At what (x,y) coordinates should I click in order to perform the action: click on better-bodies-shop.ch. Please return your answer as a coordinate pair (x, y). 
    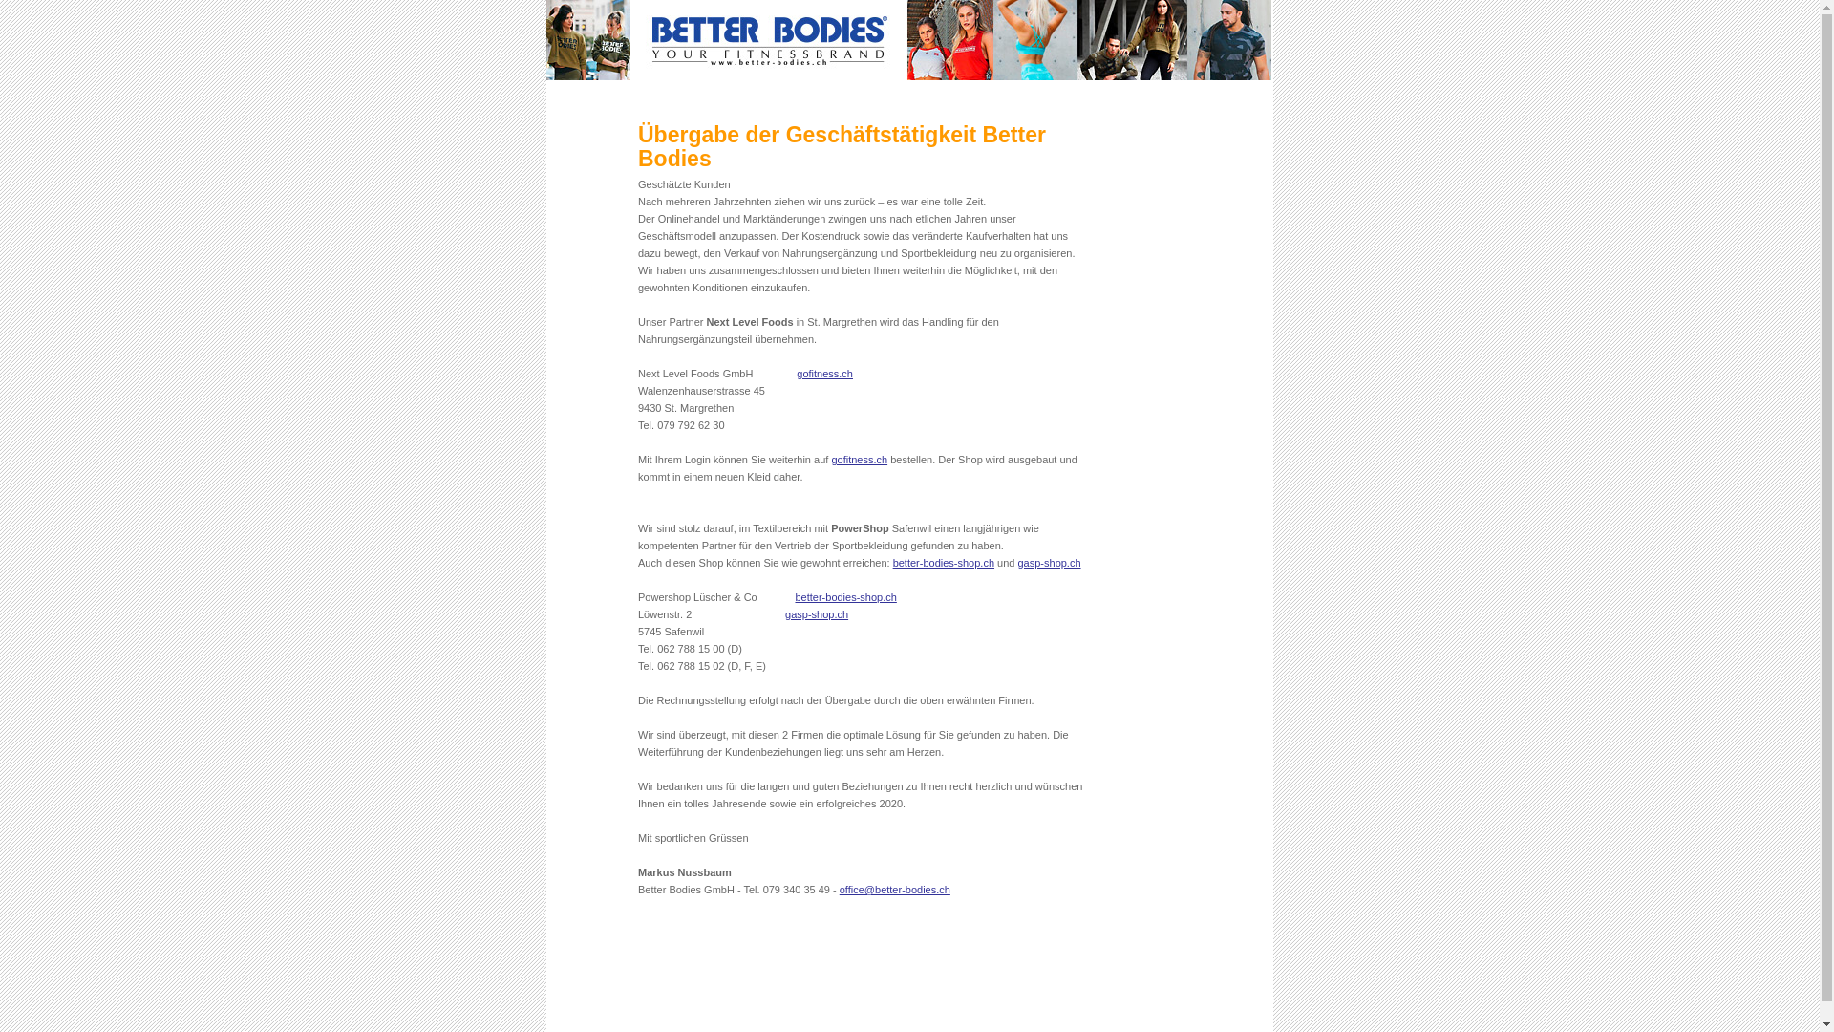
    Looking at the image, I should click on (944, 563).